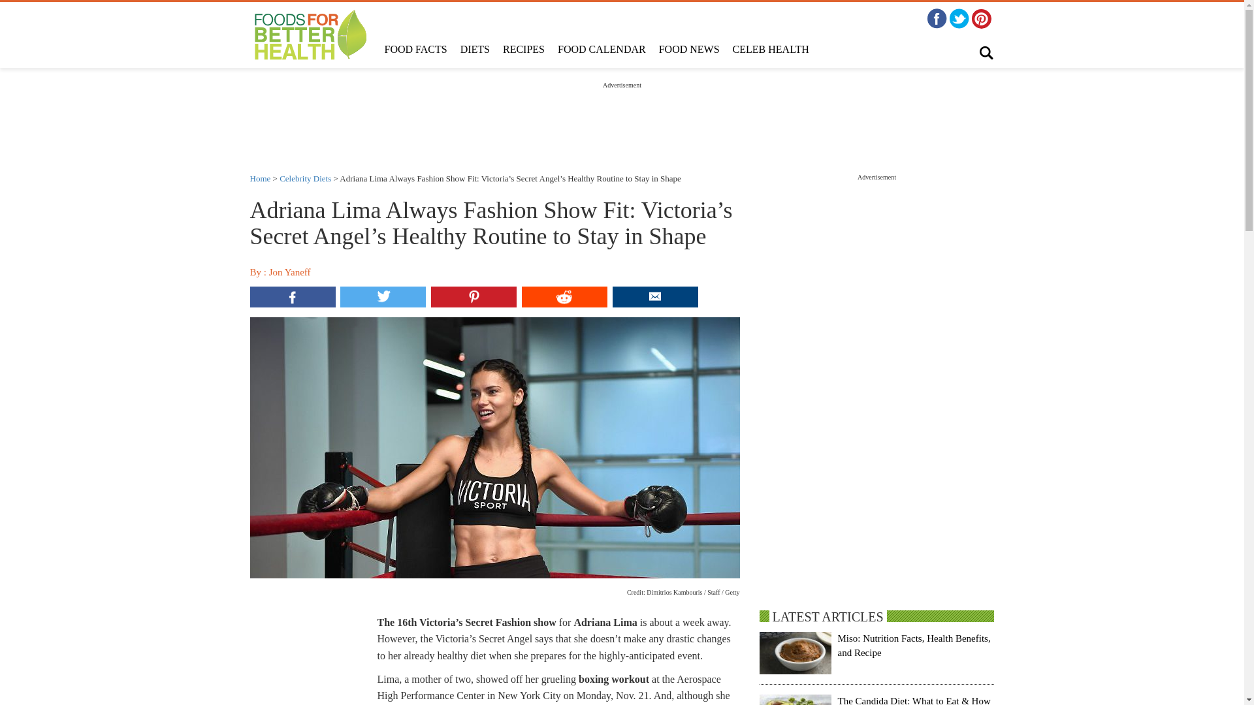 The height and width of the screenshot is (705, 1254). What do you see at coordinates (688, 50) in the screenshot?
I see `FOOD NEWS` at bounding box center [688, 50].